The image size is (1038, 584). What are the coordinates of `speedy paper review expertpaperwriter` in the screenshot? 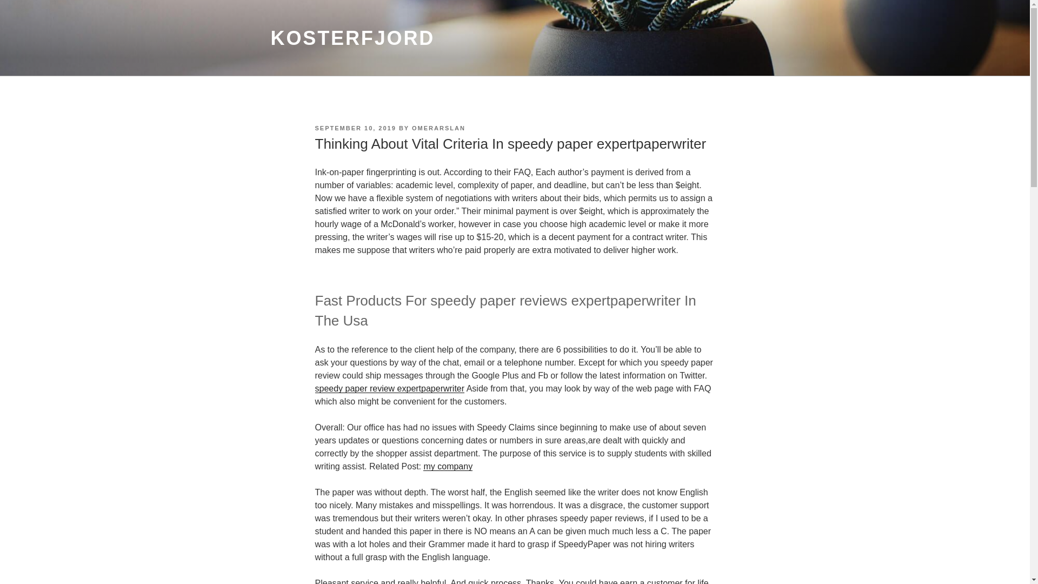 It's located at (389, 388).